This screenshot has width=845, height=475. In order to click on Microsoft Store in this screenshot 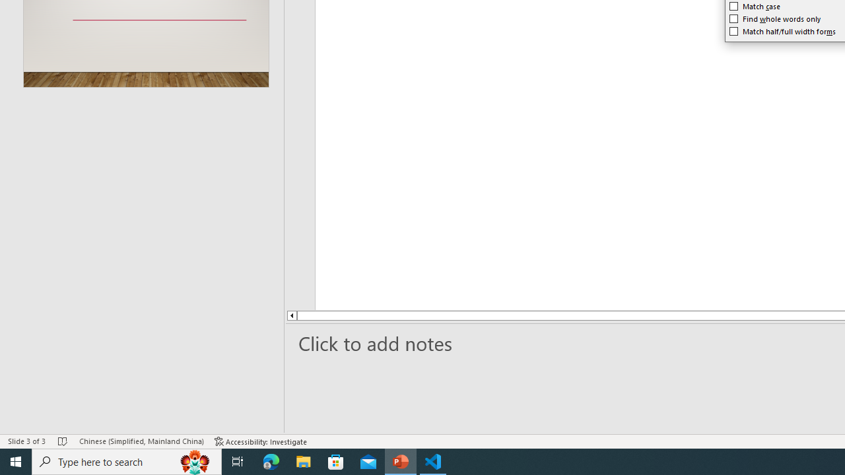, I will do `click(336, 462)`.